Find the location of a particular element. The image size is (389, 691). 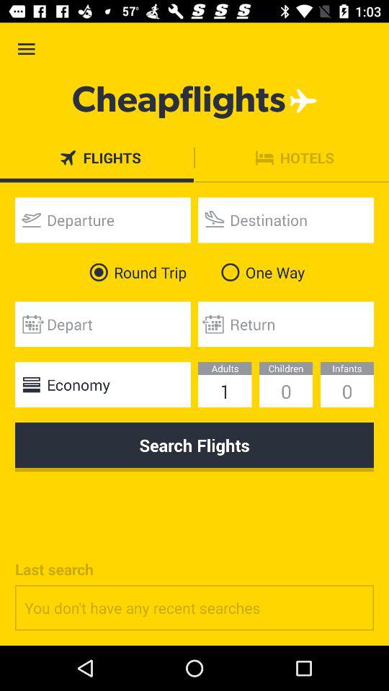

turn on the item to the right of the round trip item is located at coordinates (259, 272).